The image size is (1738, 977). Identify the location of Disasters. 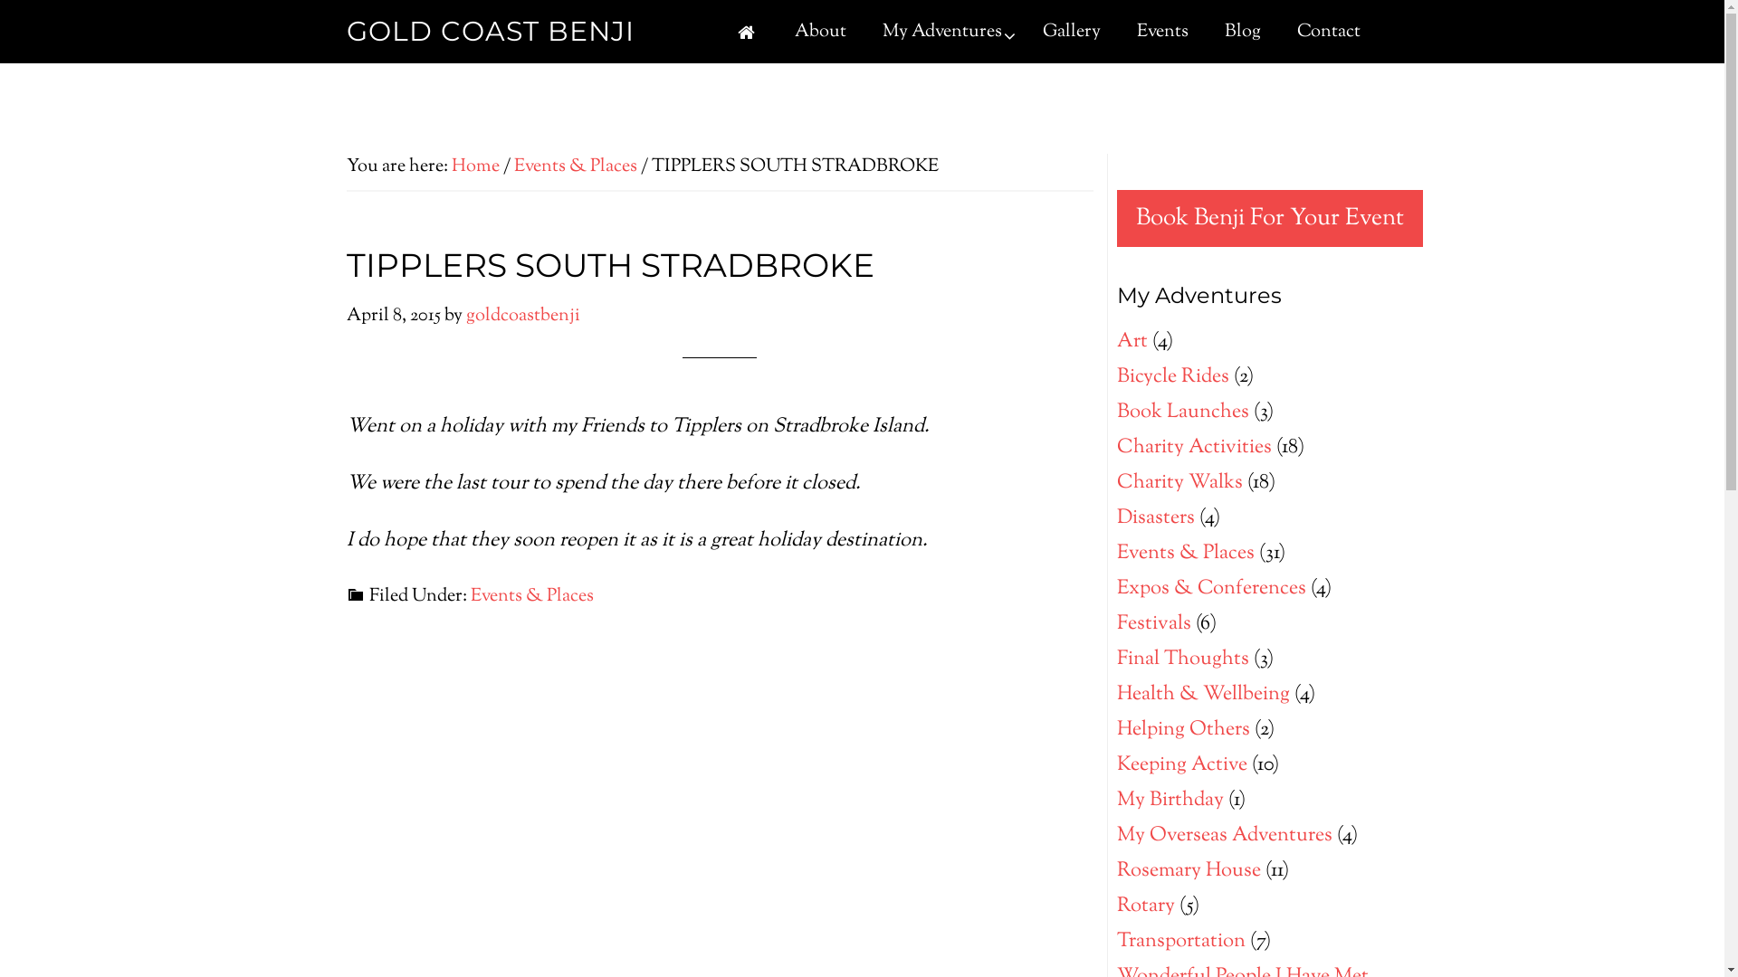
(1156, 518).